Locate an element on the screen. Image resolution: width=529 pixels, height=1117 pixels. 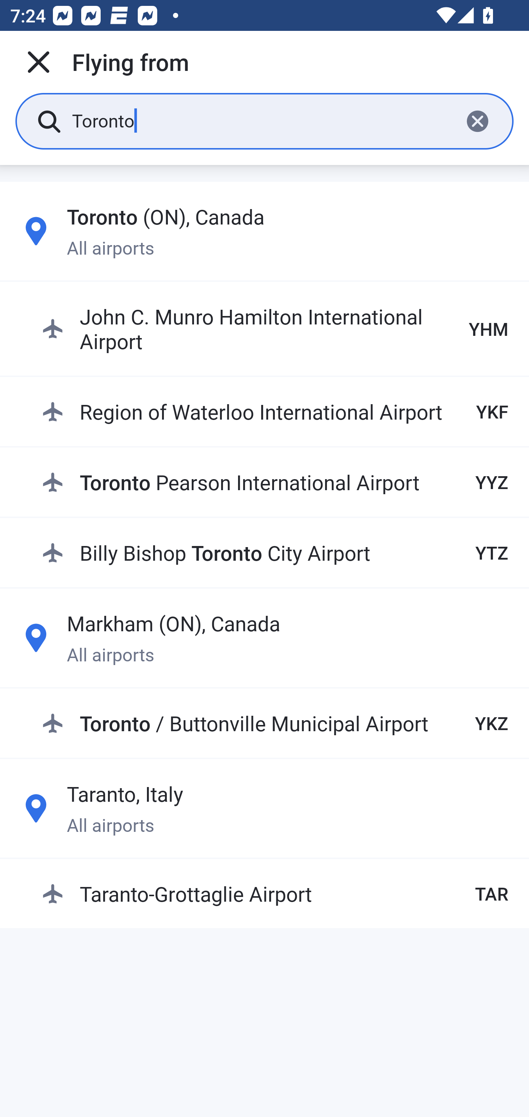
Markham (ON), Canada All airports is located at coordinates (264, 637).